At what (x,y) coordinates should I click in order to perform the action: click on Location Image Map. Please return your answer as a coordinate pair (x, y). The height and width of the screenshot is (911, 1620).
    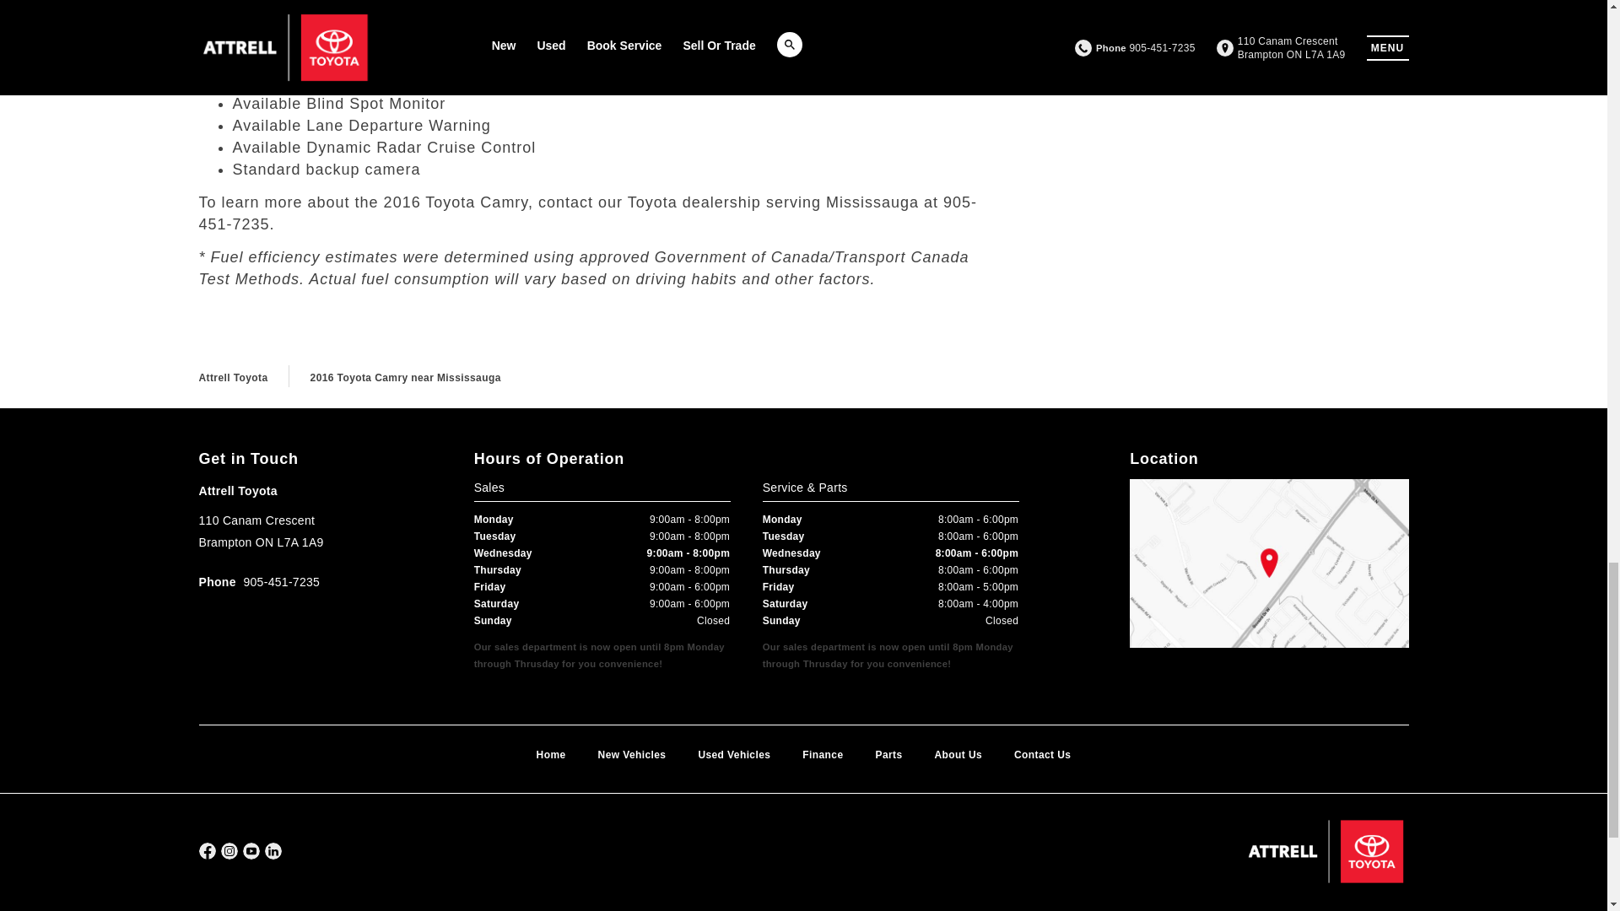
    Looking at the image, I should click on (1268, 563).